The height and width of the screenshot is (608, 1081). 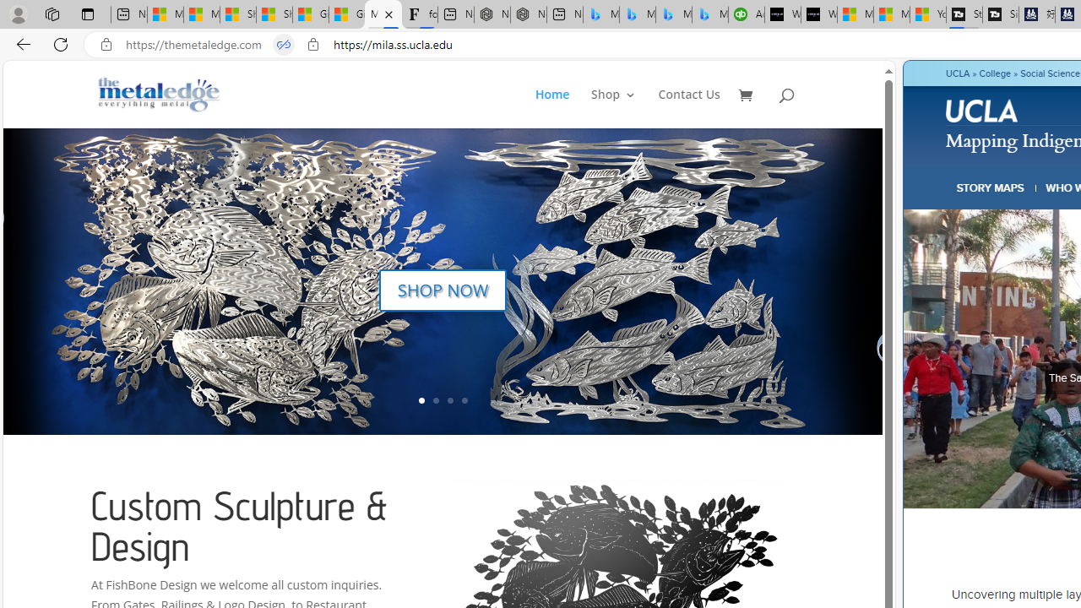 I want to click on 3, so click(x=449, y=400).